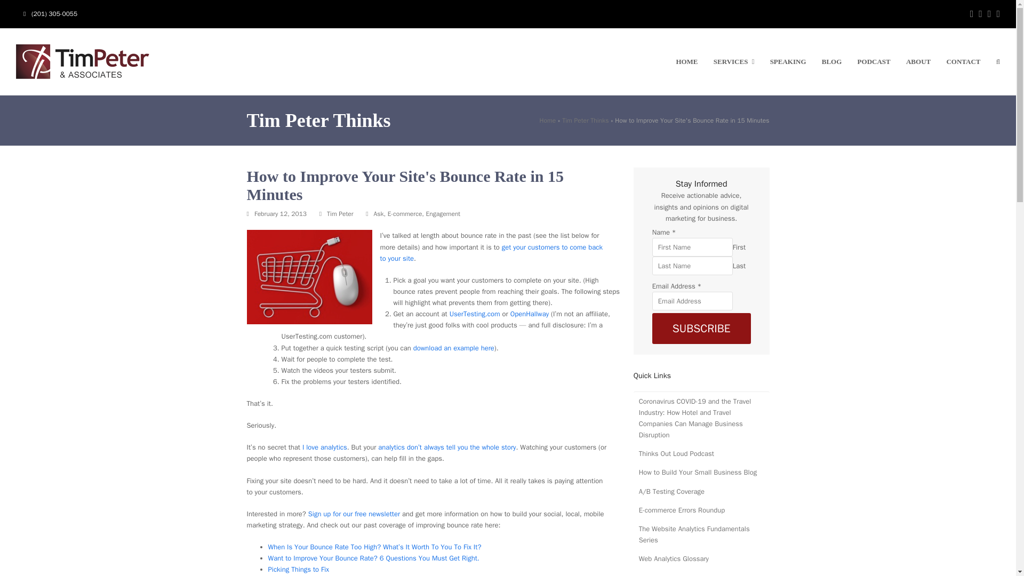 Image resolution: width=1024 pixels, height=576 pixels. Describe the element at coordinates (340, 214) in the screenshot. I see `Posts by Tim Peter` at that location.